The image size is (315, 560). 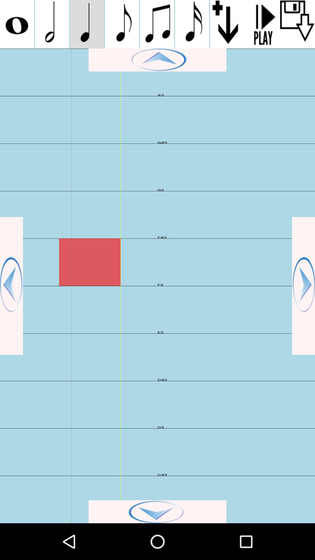 I want to click on go to previous page, so click(x=11, y=286).